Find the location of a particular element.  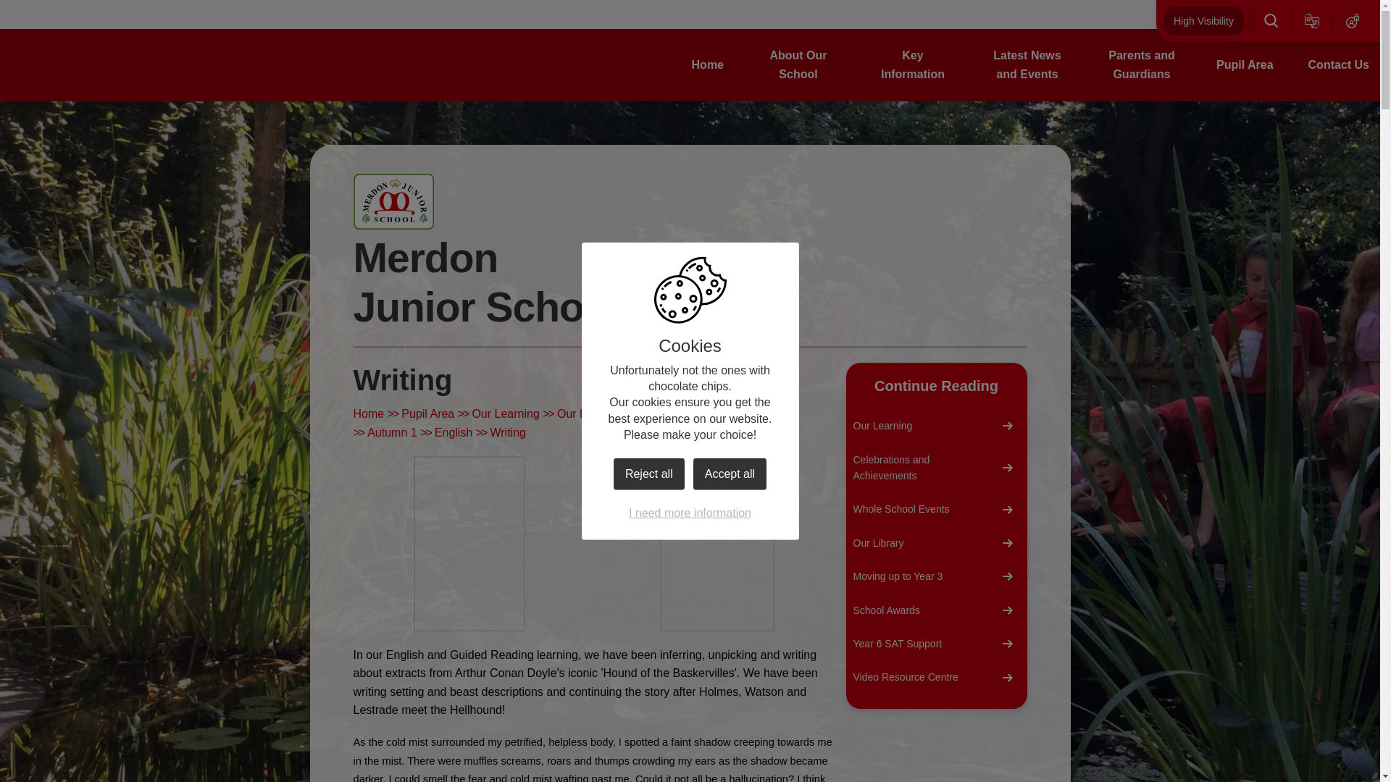

Key Information is located at coordinates (913, 64).